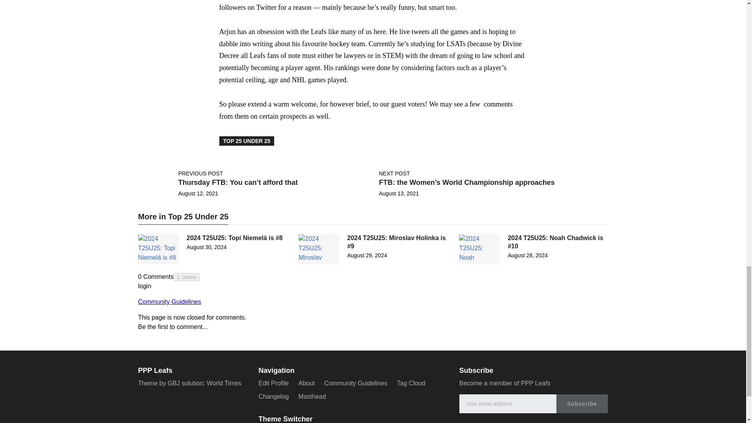 This screenshot has width=752, height=423. Describe the element at coordinates (399, 193) in the screenshot. I see `13 August, 2021` at that location.